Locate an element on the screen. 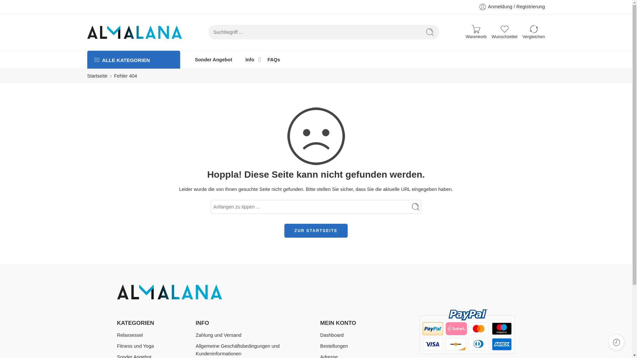  Zahlung und Versand is located at coordinates (251, 335).